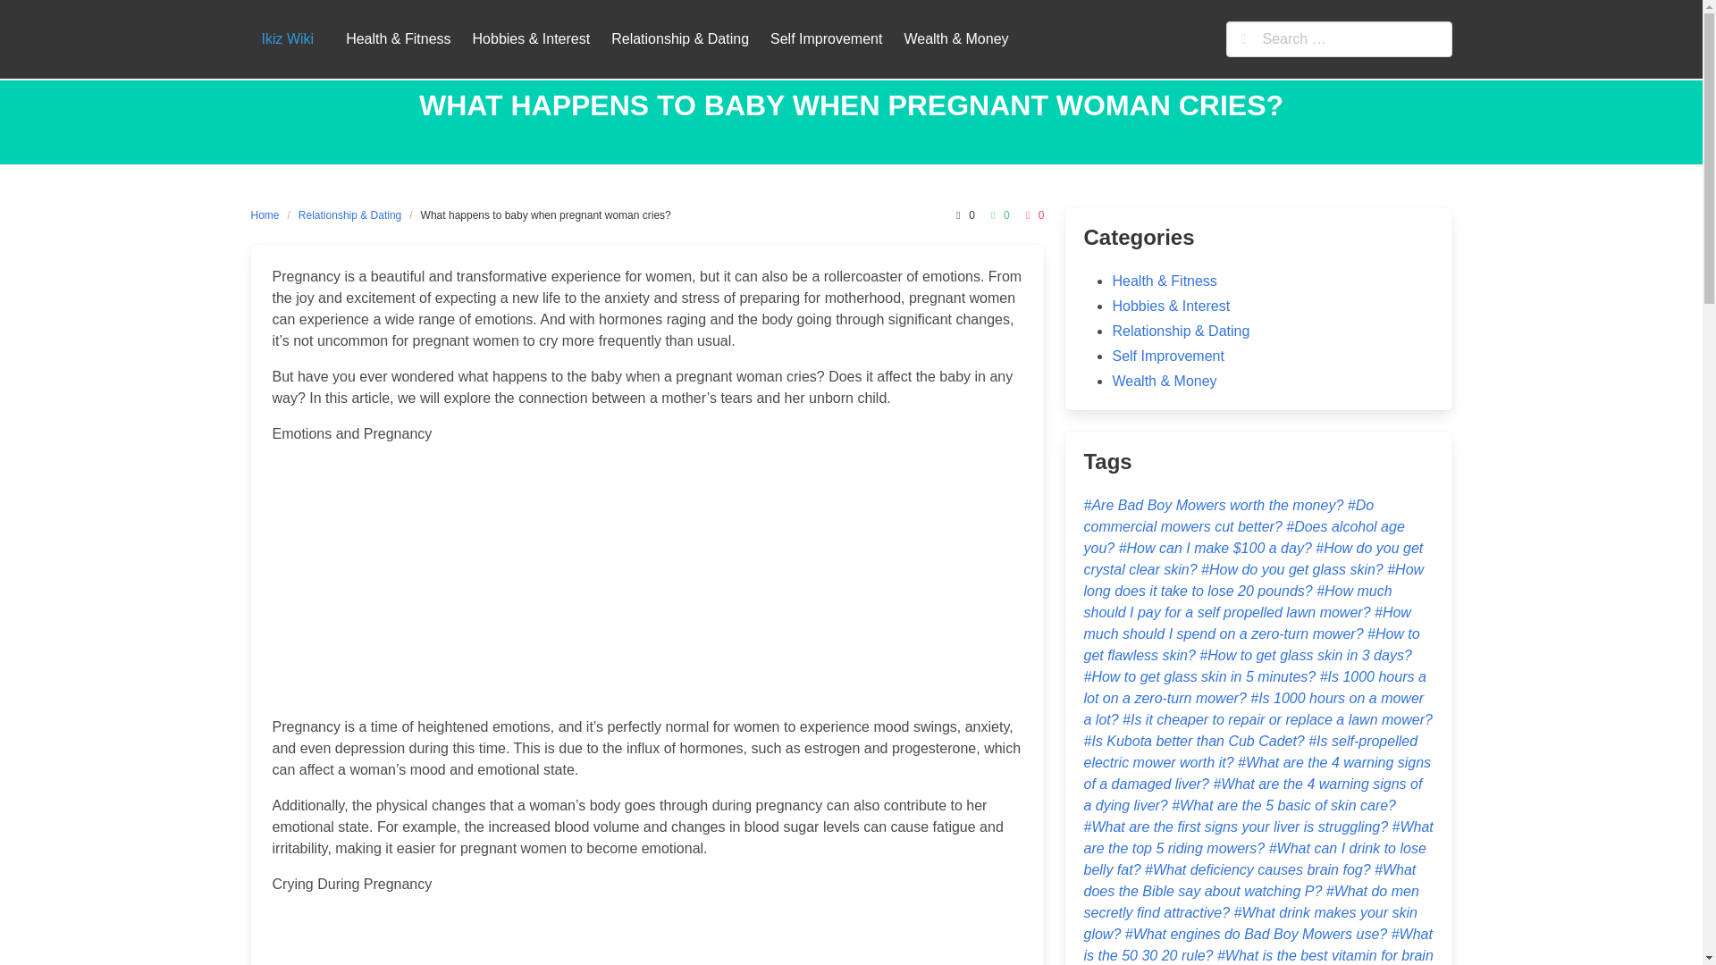 The image size is (1716, 965). What do you see at coordinates (1167, 356) in the screenshot?
I see `Self Improvement` at bounding box center [1167, 356].